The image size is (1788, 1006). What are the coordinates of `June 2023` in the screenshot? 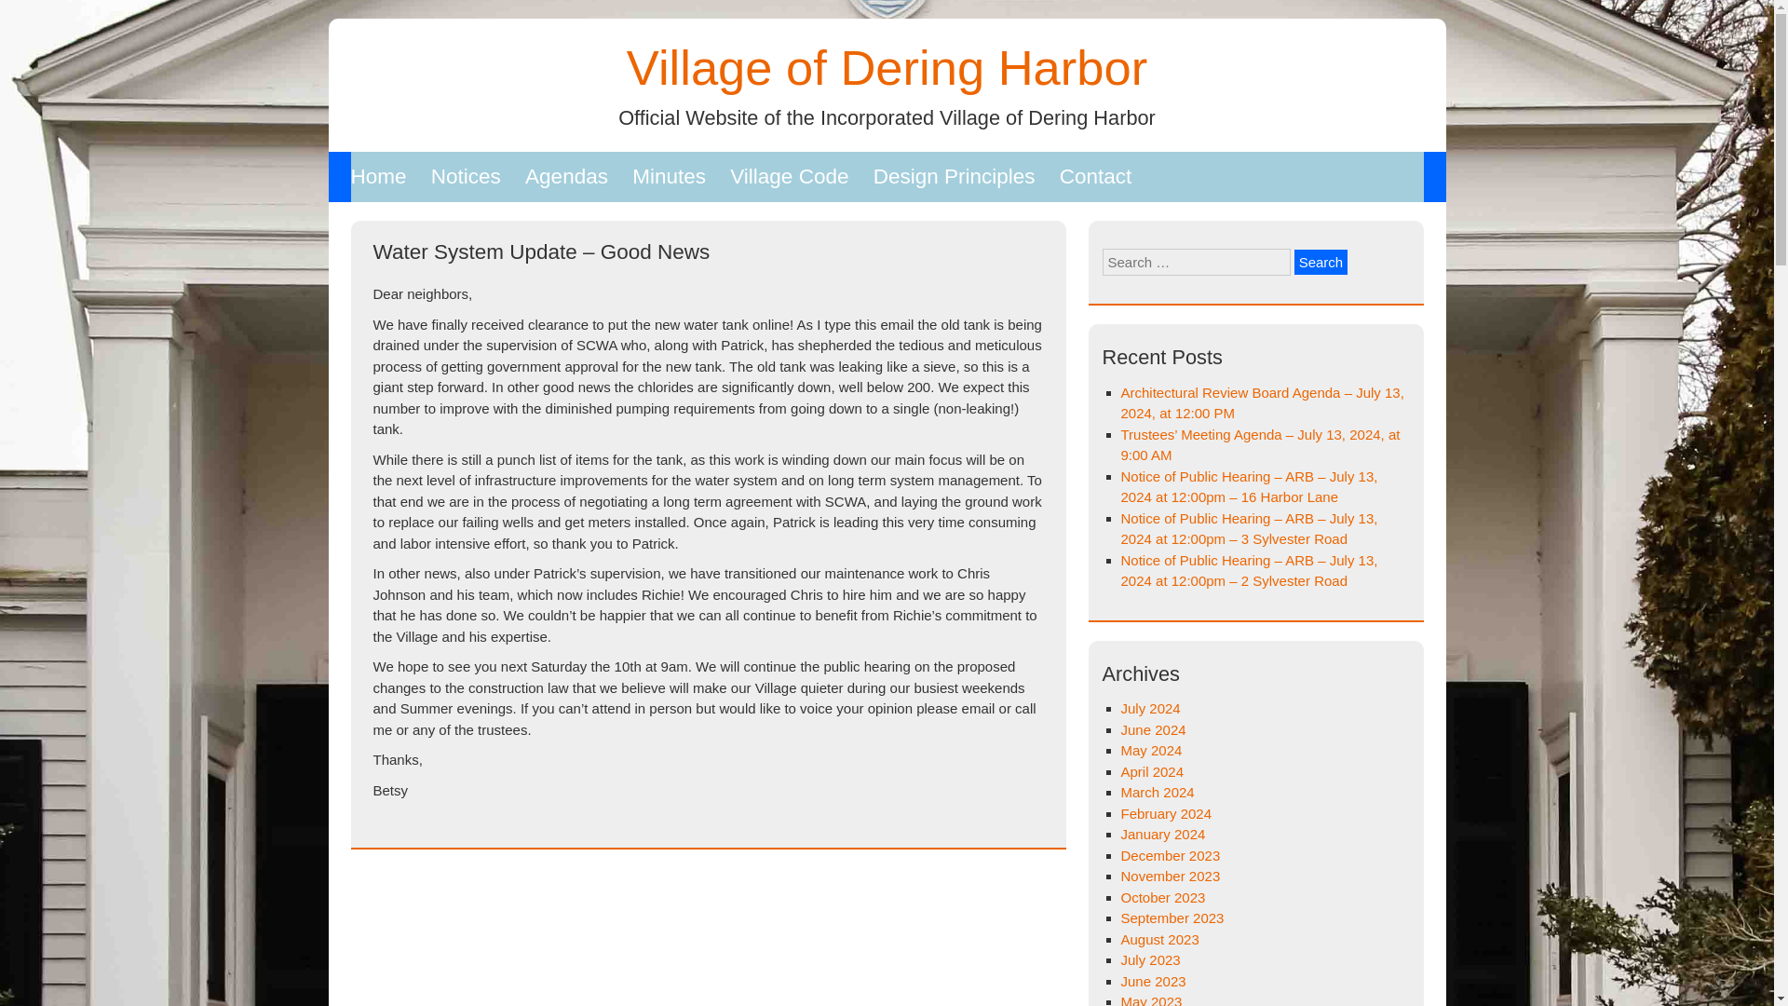 It's located at (1153, 981).